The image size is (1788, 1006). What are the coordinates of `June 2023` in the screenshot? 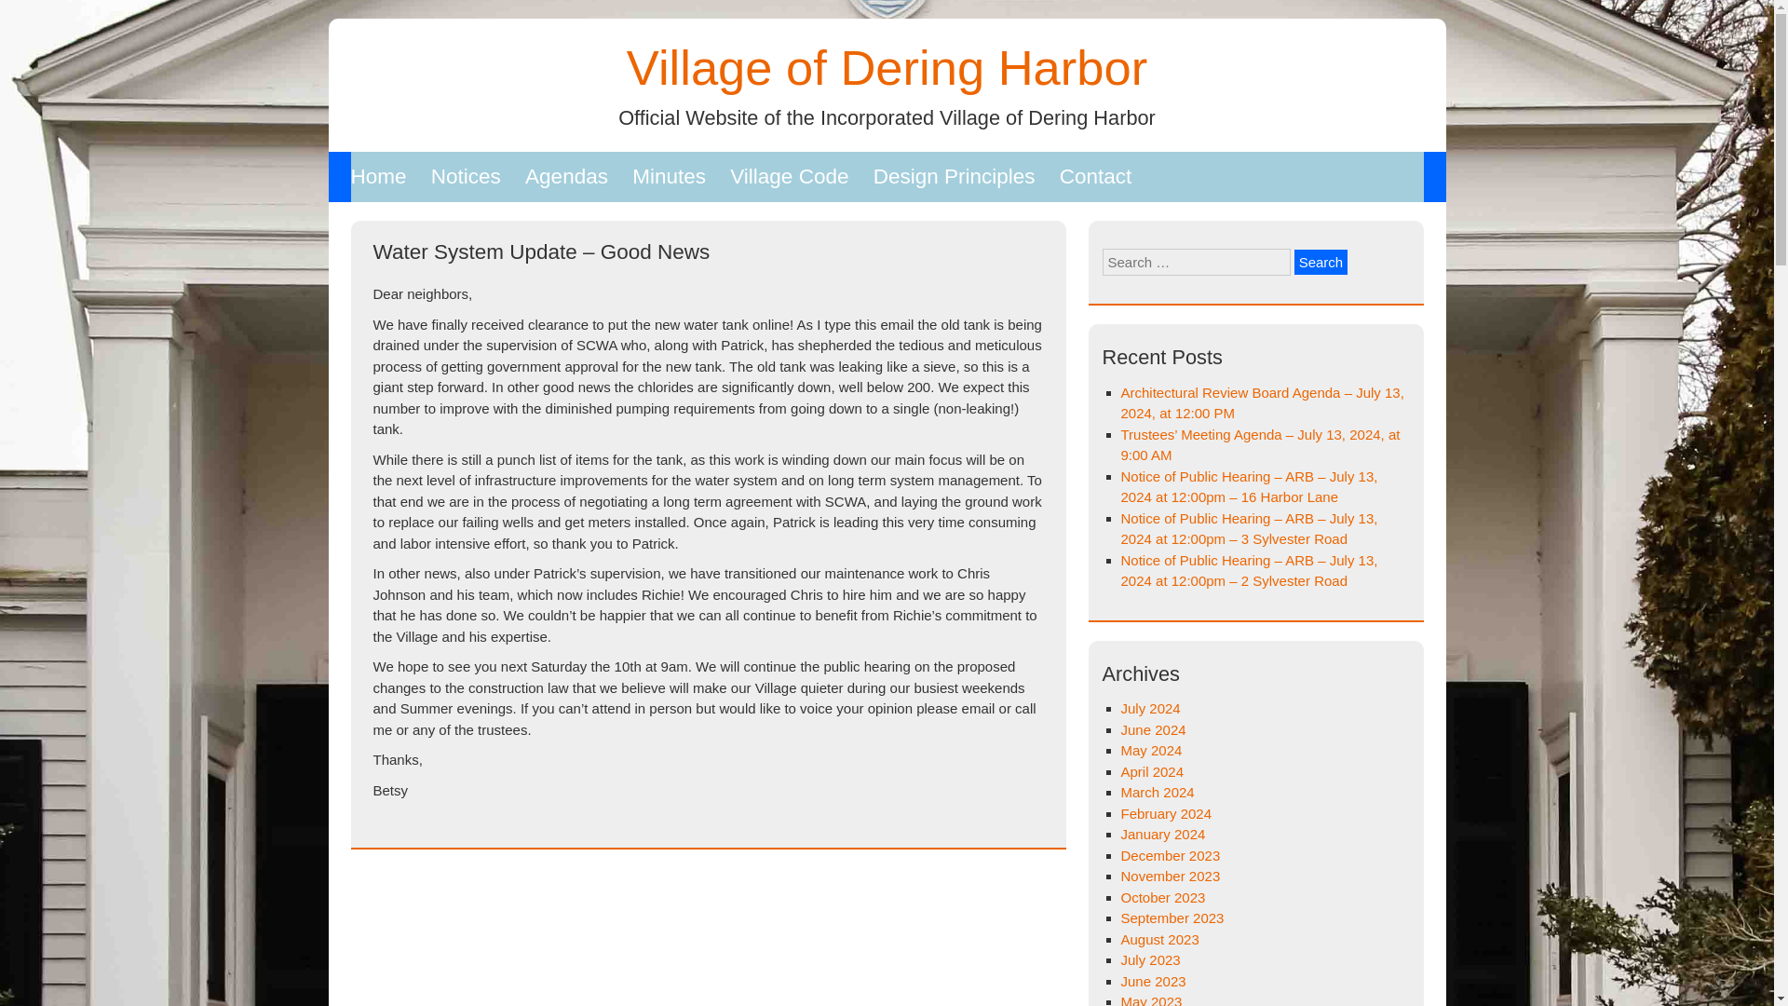 It's located at (1153, 981).